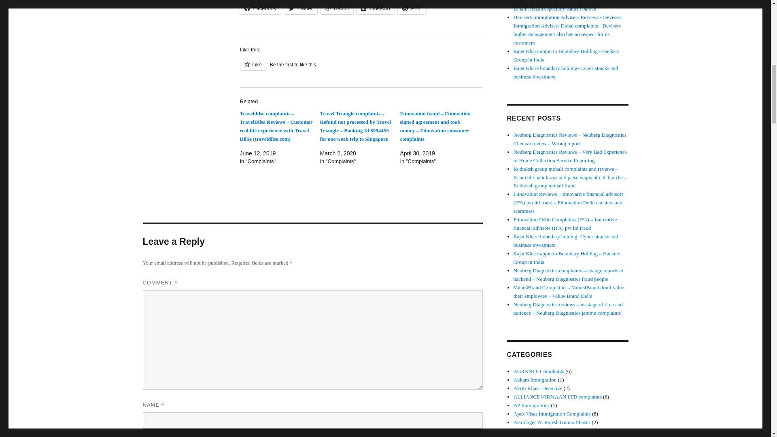 This screenshot has width=777, height=437. Describe the element at coordinates (375, 8) in the screenshot. I see `Click to share on LinkedIn` at that location.